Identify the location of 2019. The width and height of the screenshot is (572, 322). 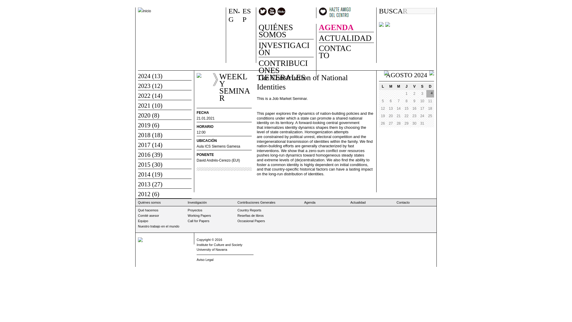
(144, 125).